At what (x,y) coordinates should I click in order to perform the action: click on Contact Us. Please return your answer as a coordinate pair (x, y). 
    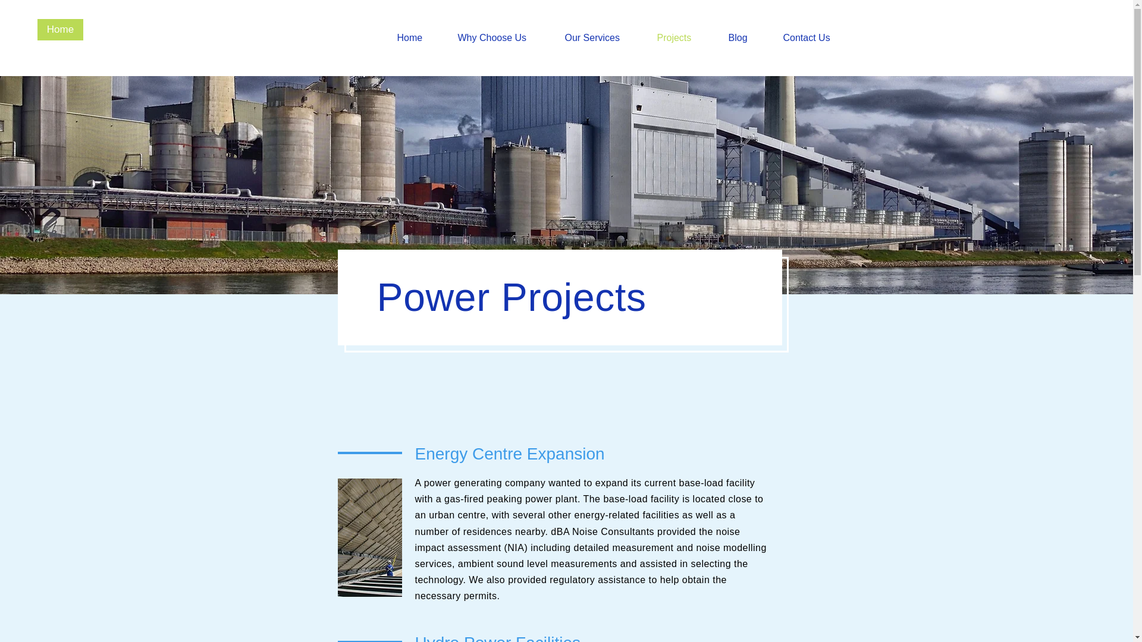
    Looking at the image, I should click on (816, 37).